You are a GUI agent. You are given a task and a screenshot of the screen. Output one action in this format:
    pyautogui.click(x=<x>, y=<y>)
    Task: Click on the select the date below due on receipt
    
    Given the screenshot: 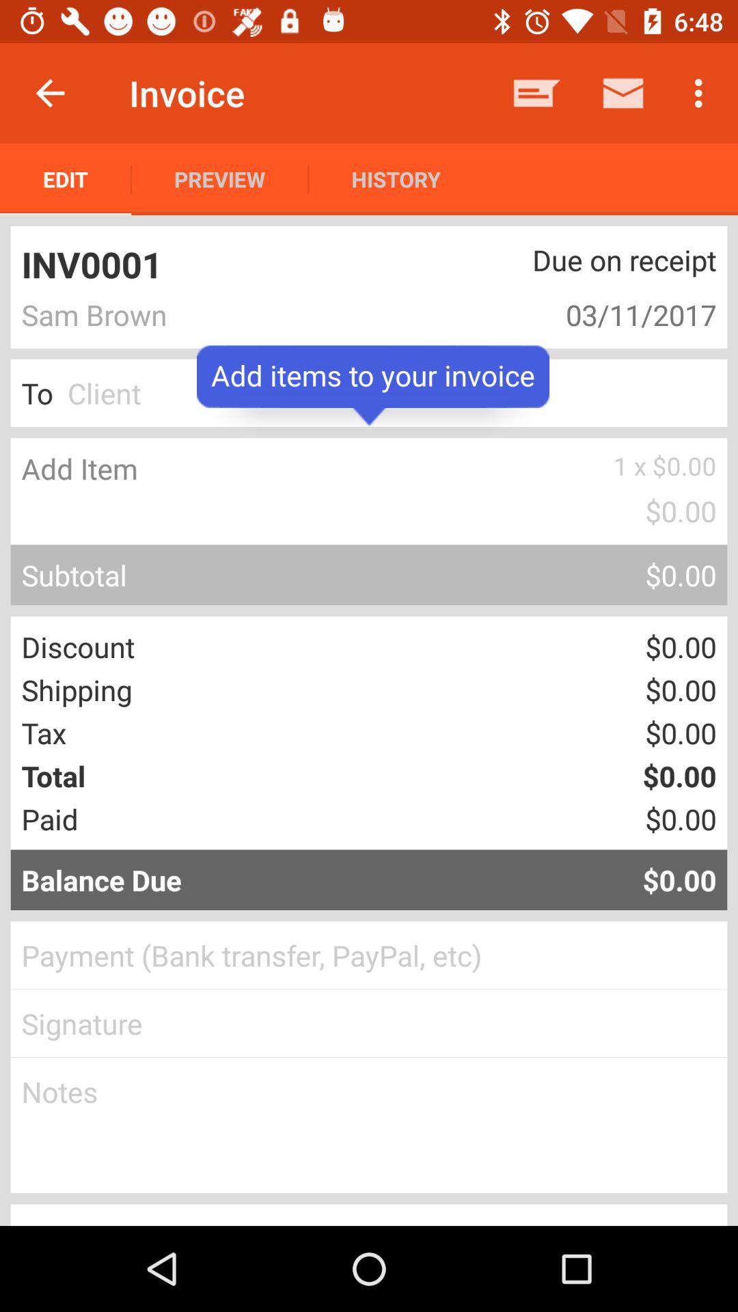 What is the action you would take?
    pyautogui.click(x=577, y=314)
    